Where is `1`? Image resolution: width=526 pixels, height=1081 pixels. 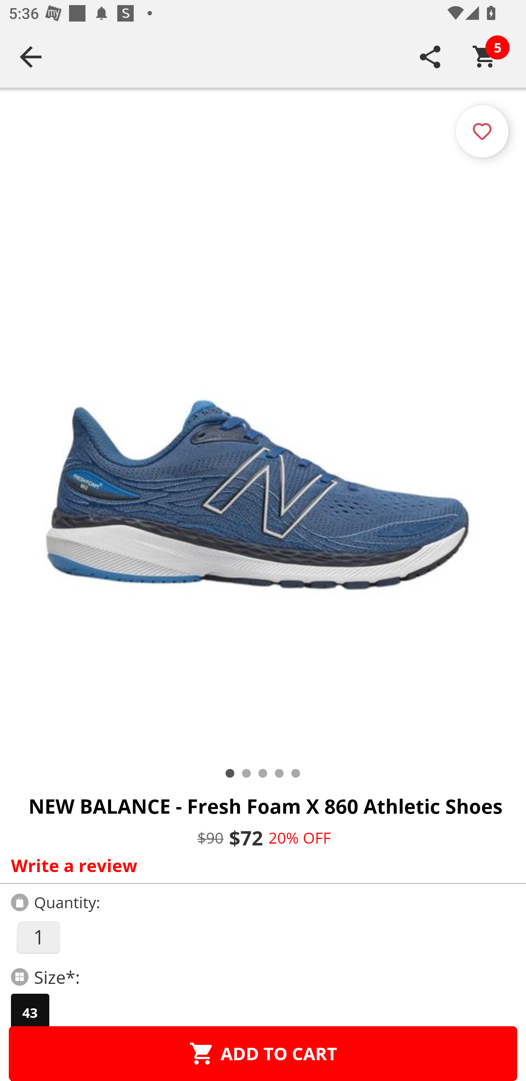 1 is located at coordinates (38, 937).